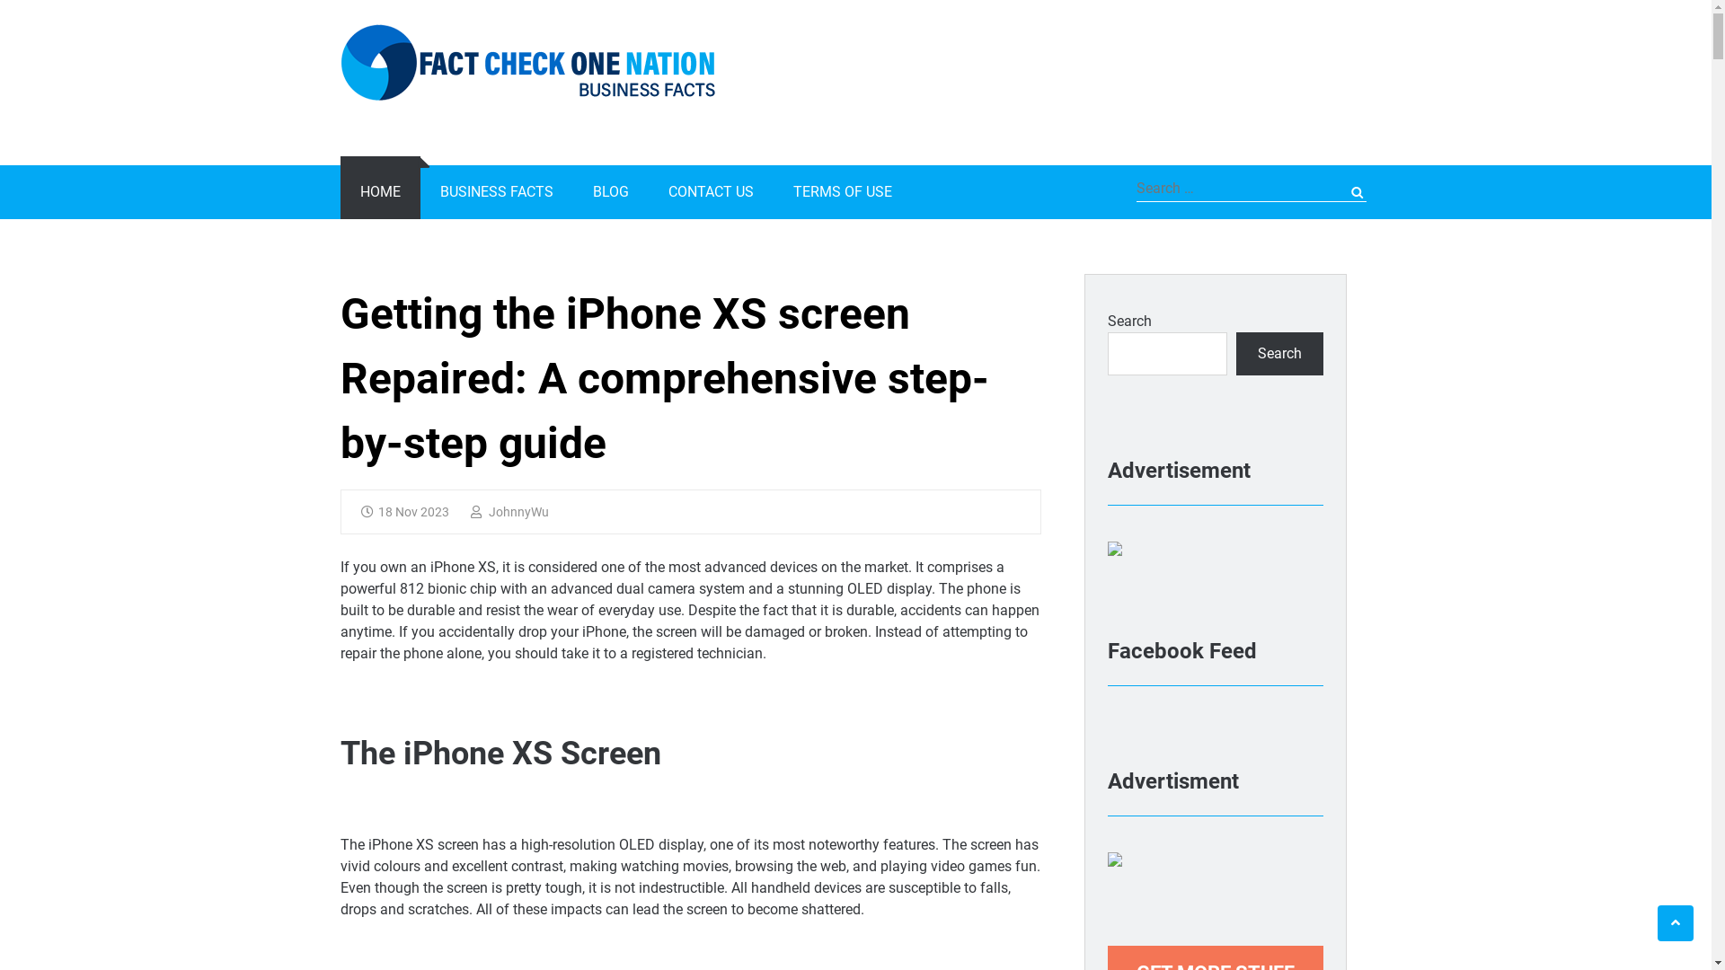 This screenshot has height=970, width=1725. What do you see at coordinates (1342, 193) in the screenshot?
I see `Search` at bounding box center [1342, 193].